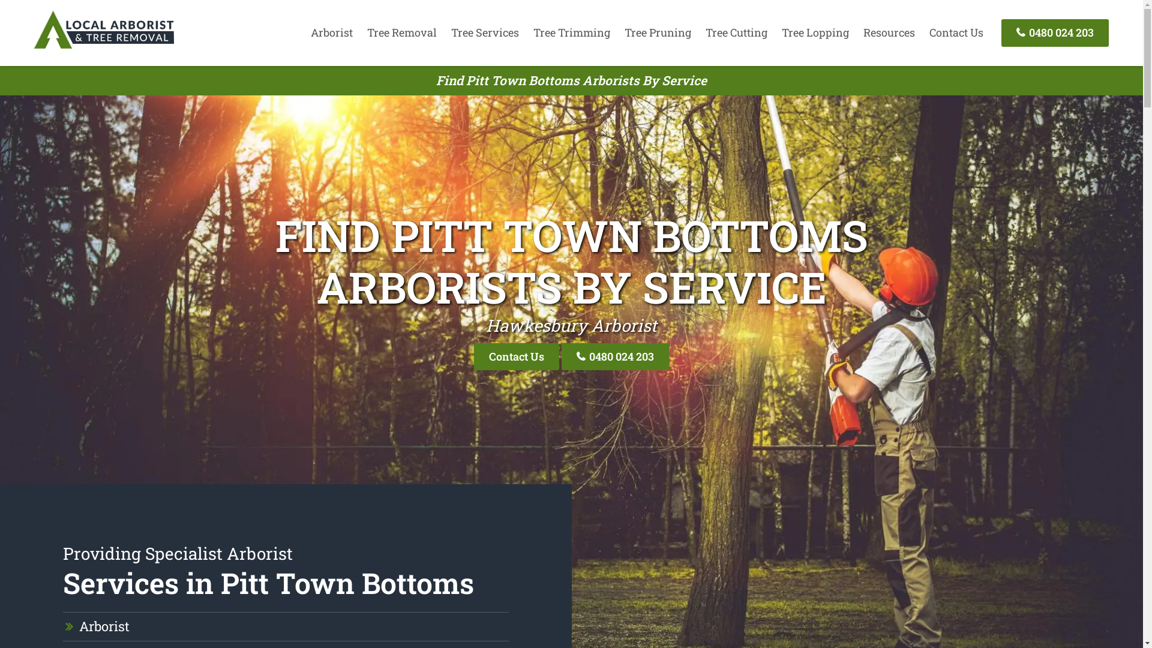 Image resolution: width=1152 pixels, height=648 pixels. Describe the element at coordinates (572, 32) in the screenshot. I see `Tree Trimming` at that location.